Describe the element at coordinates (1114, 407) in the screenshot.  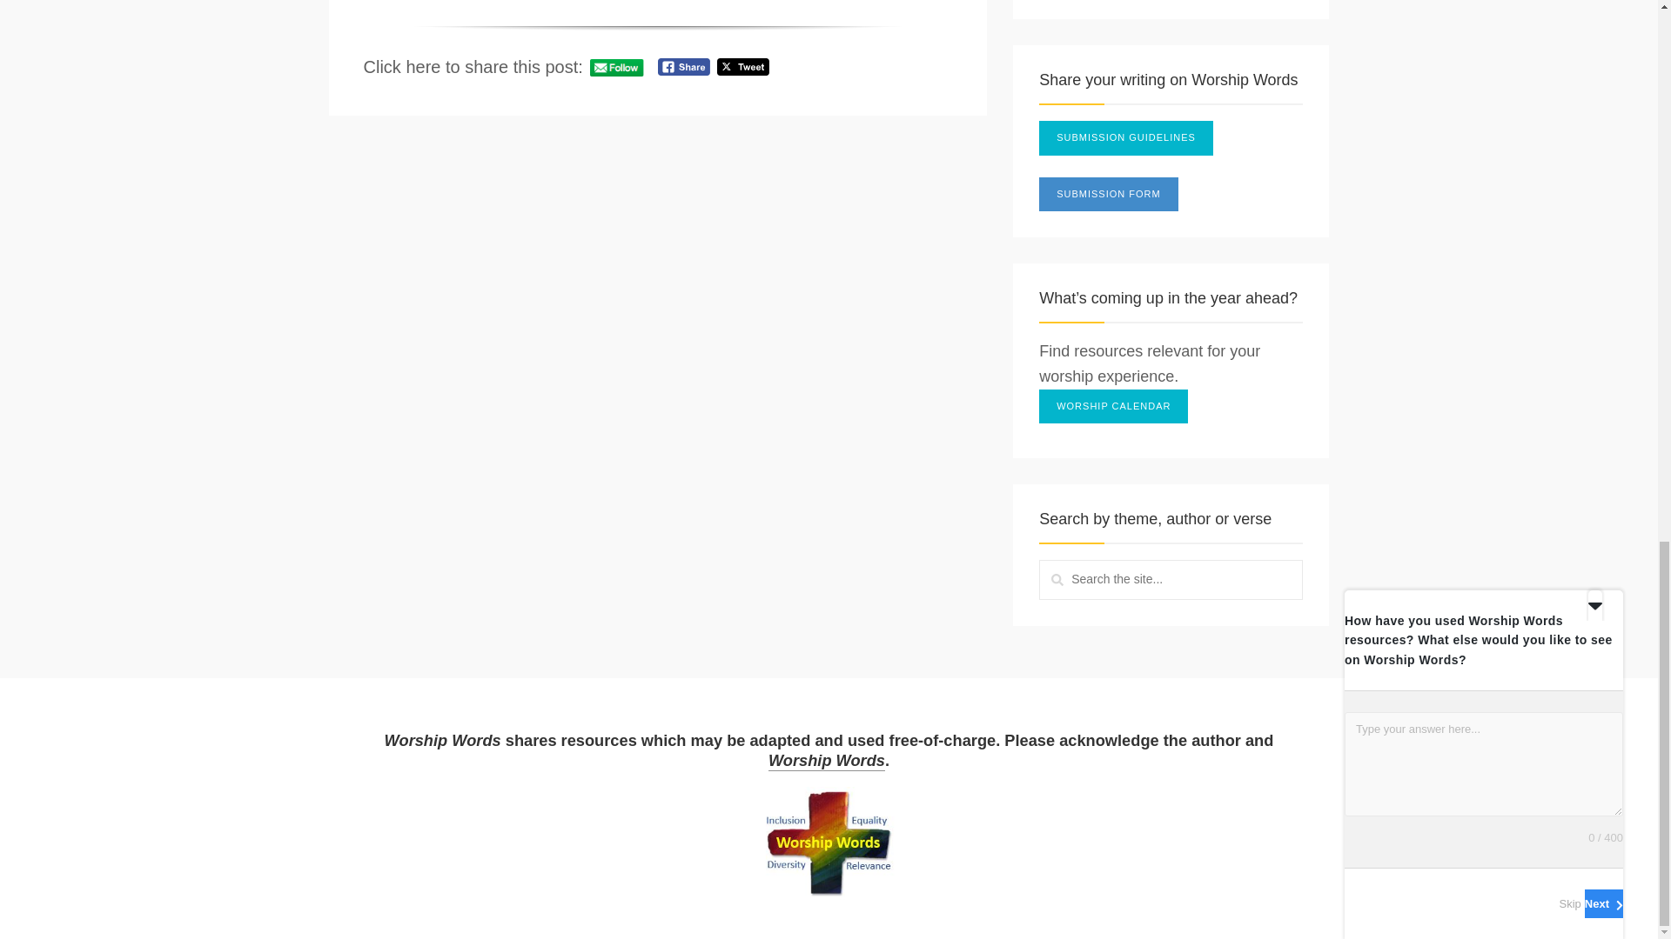
I see `Worship Calendar` at that location.